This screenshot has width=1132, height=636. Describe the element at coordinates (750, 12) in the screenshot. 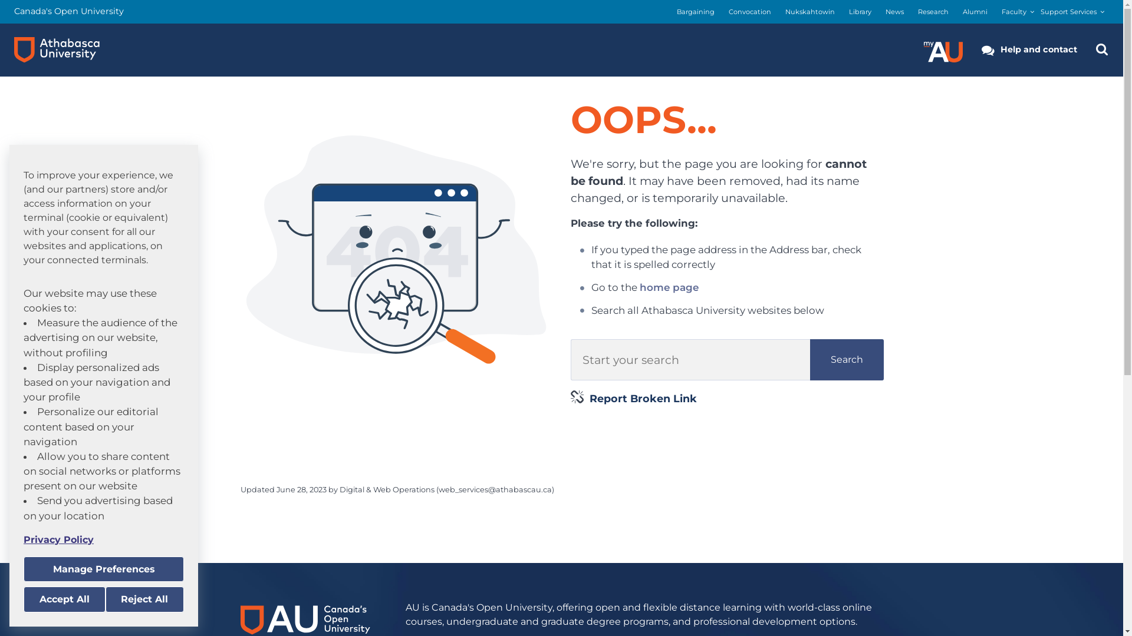

I see `Convocation` at that location.